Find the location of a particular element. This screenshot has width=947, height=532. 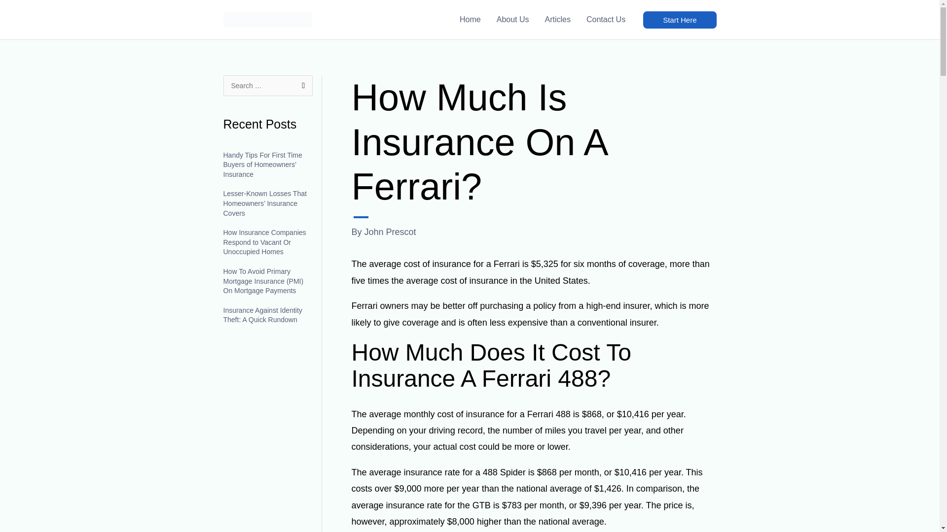

John Prescot is located at coordinates (391, 232).